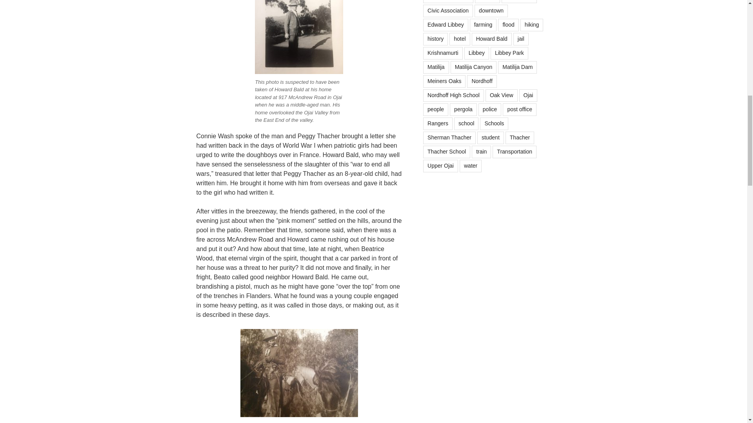  What do you see at coordinates (446, 25) in the screenshot?
I see `Edward Libbey` at bounding box center [446, 25].